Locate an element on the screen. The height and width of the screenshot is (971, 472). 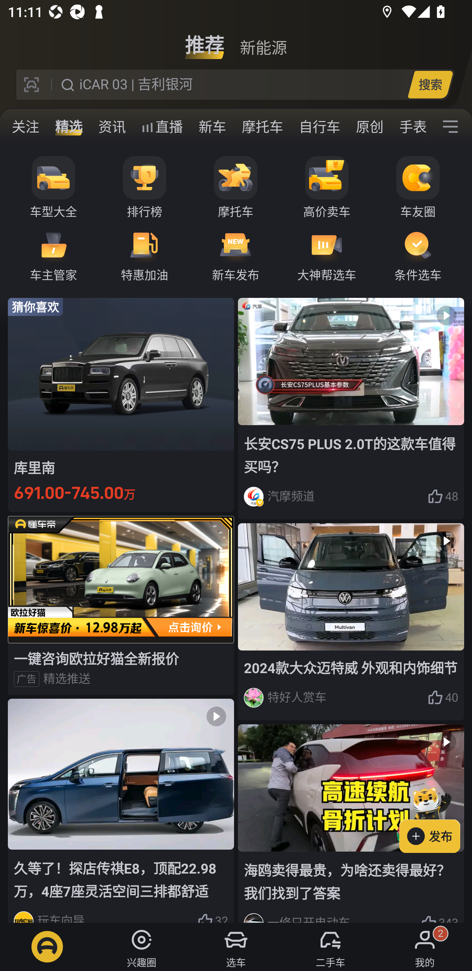
摩托车 is located at coordinates (263, 127).